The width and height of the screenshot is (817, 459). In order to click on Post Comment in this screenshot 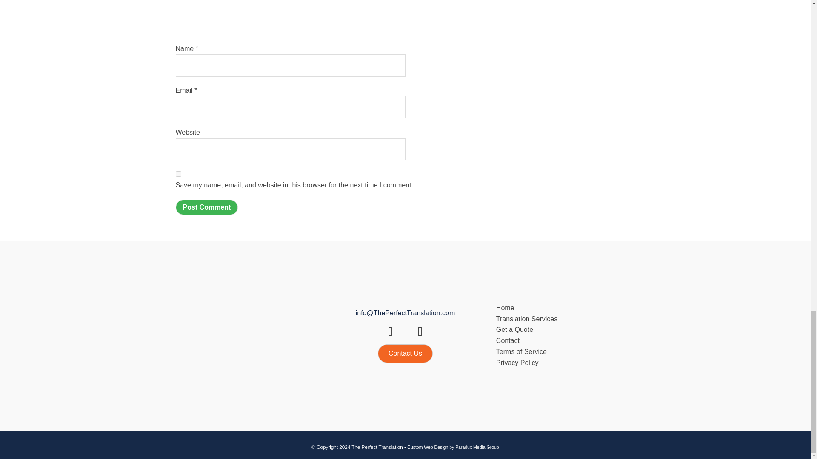, I will do `click(206, 207)`.